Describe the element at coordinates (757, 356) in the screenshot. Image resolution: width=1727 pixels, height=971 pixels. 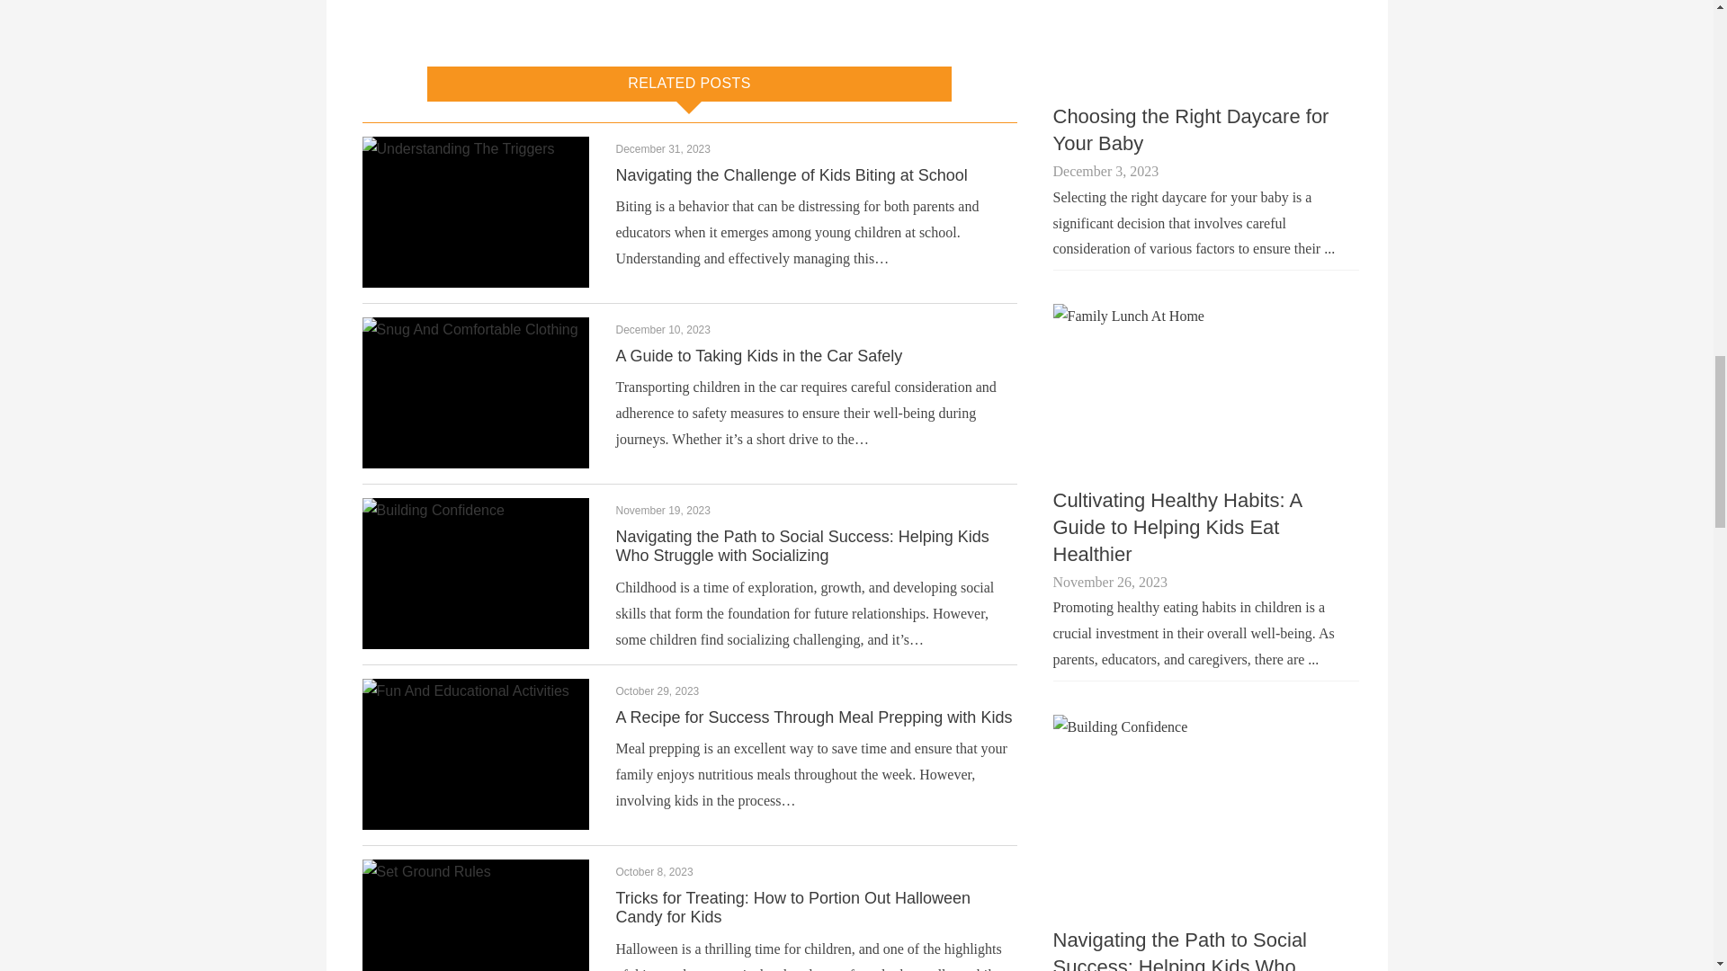
I see `A Guide to Taking Kids in the Car Safely` at that location.